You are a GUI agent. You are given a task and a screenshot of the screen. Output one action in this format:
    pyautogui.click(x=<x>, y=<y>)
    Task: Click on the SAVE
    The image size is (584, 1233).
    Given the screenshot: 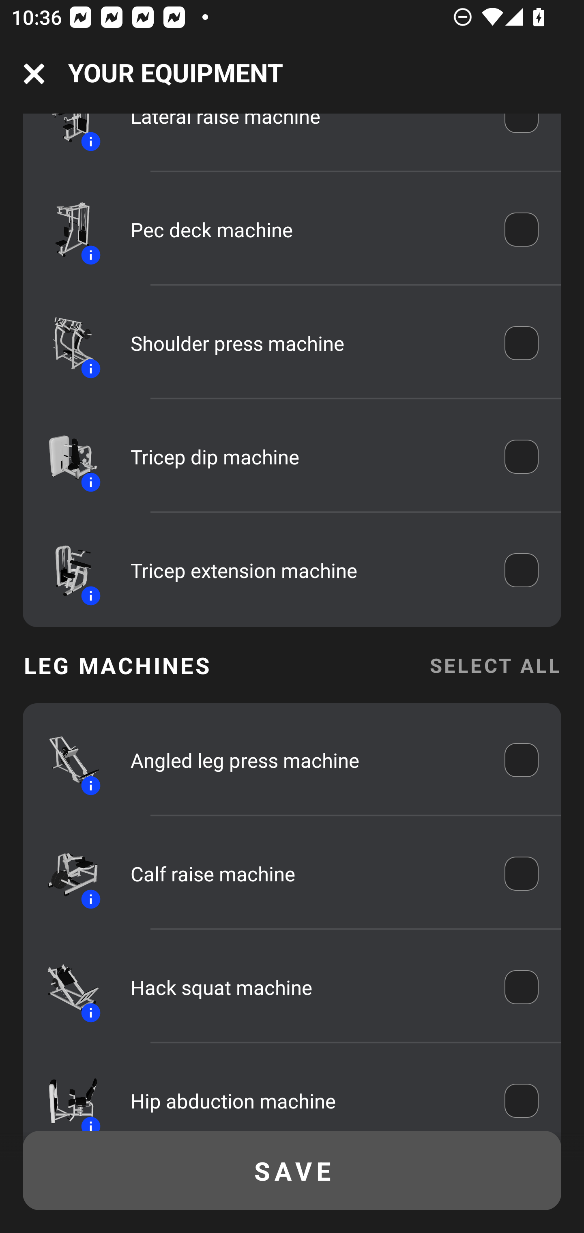 What is the action you would take?
    pyautogui.click(x=292, y=1171)
    